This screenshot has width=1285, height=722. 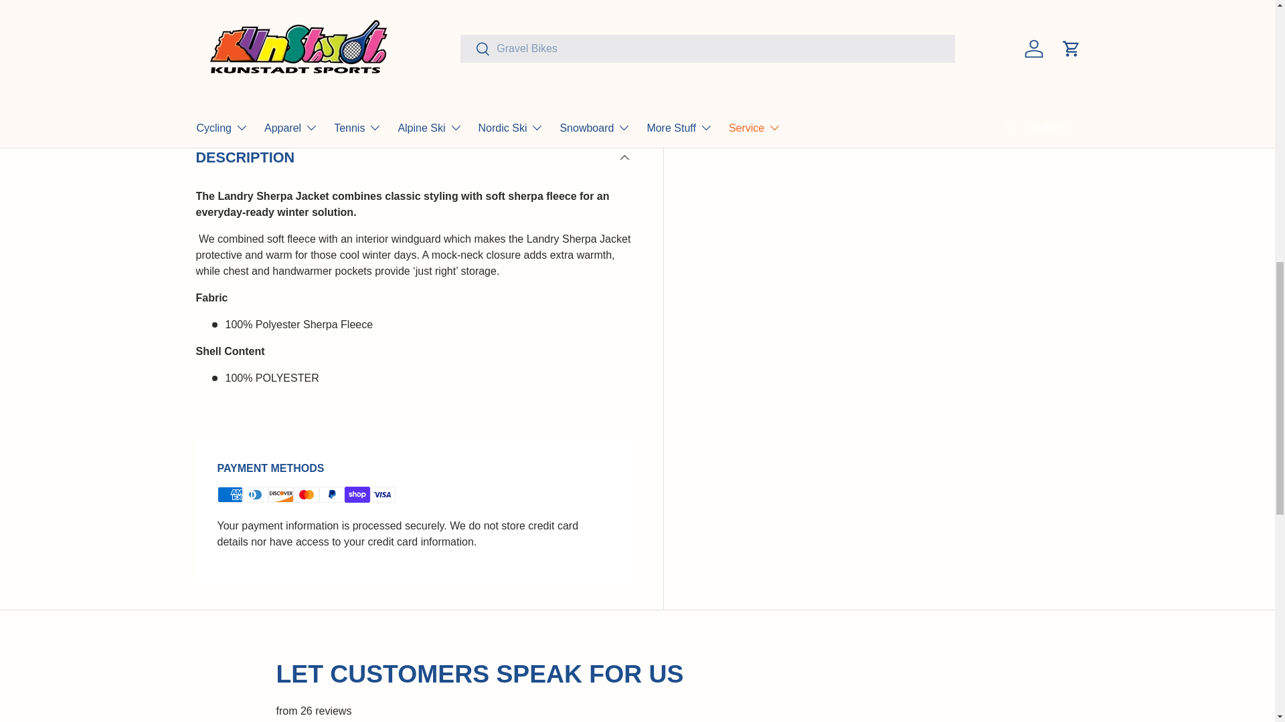 What do you see at coordinates (280, 494) in the screenshot?
I see `Discover` at bounding box center [280, 494].